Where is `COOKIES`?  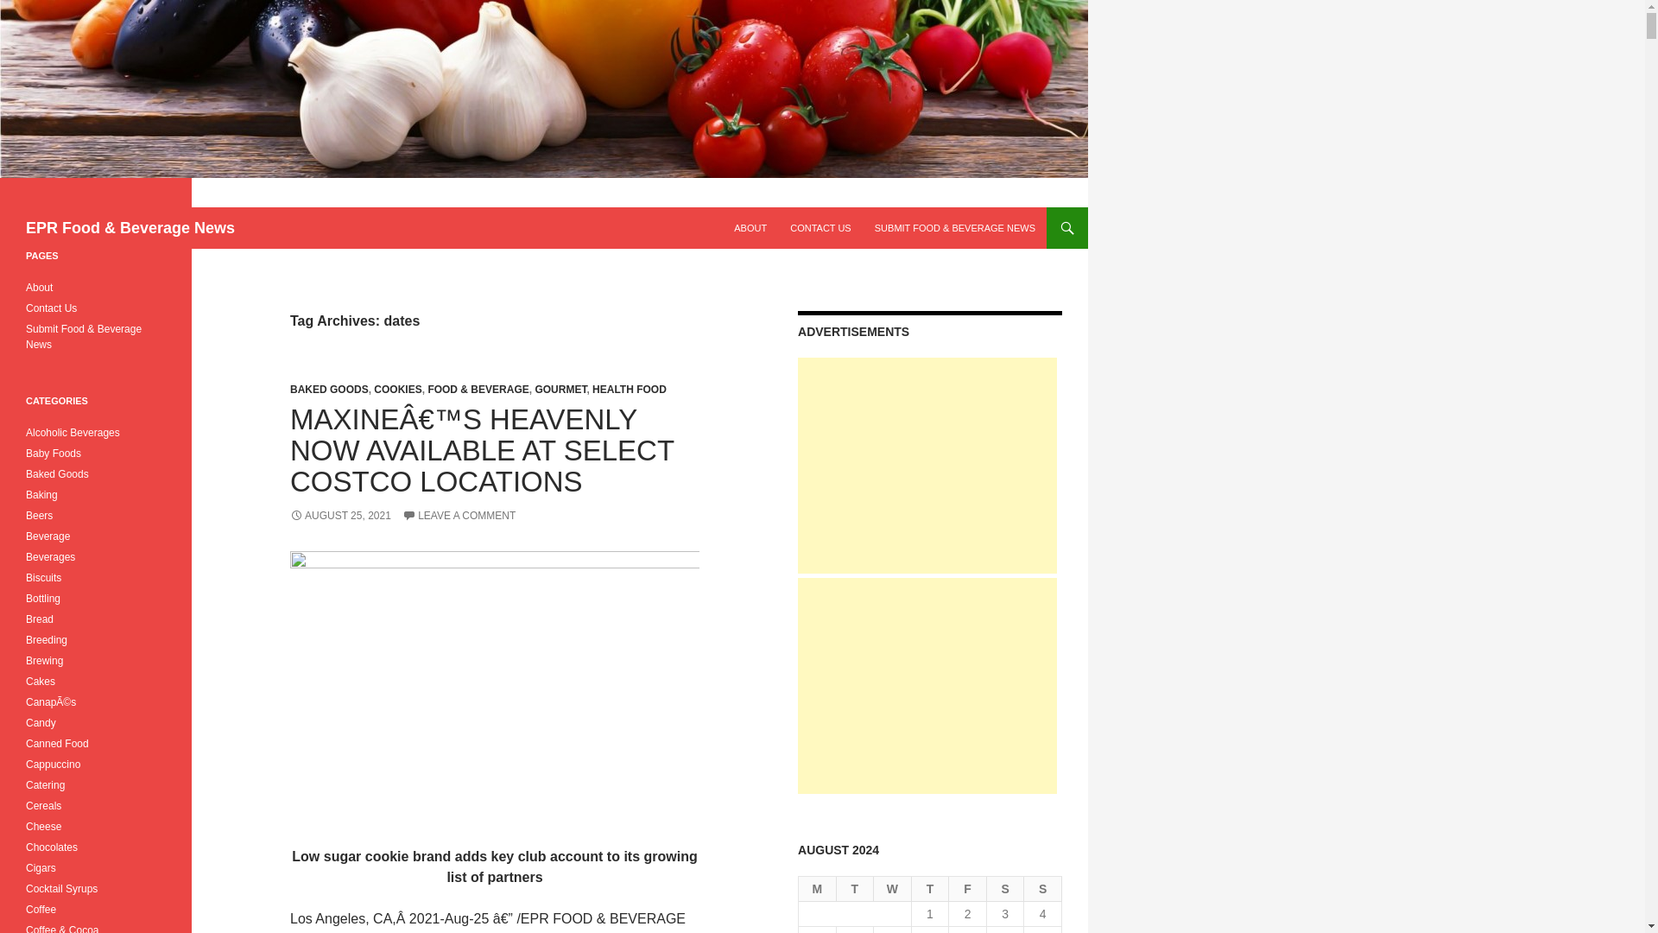 COOKIES is located at coordinates (397, 389).